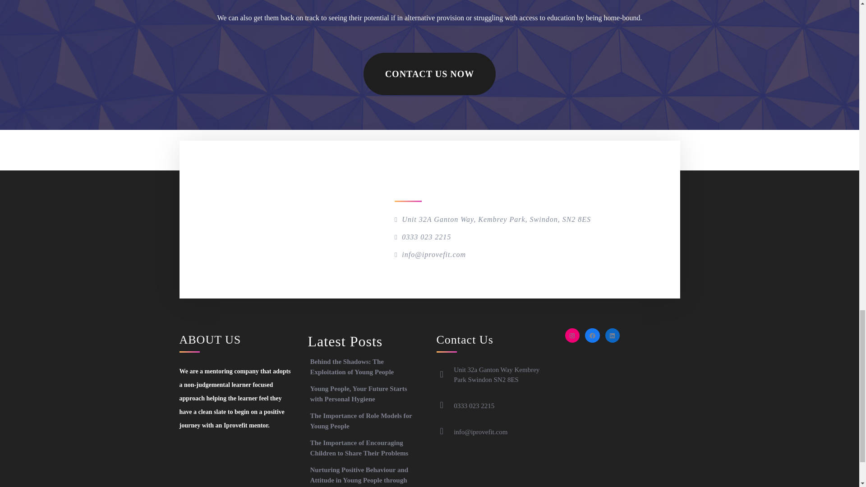  What do you see at coordinates (361, 420) in the screenshot?
I see `The Importance of Role Models for Young People` at bounding box center [361, 420].